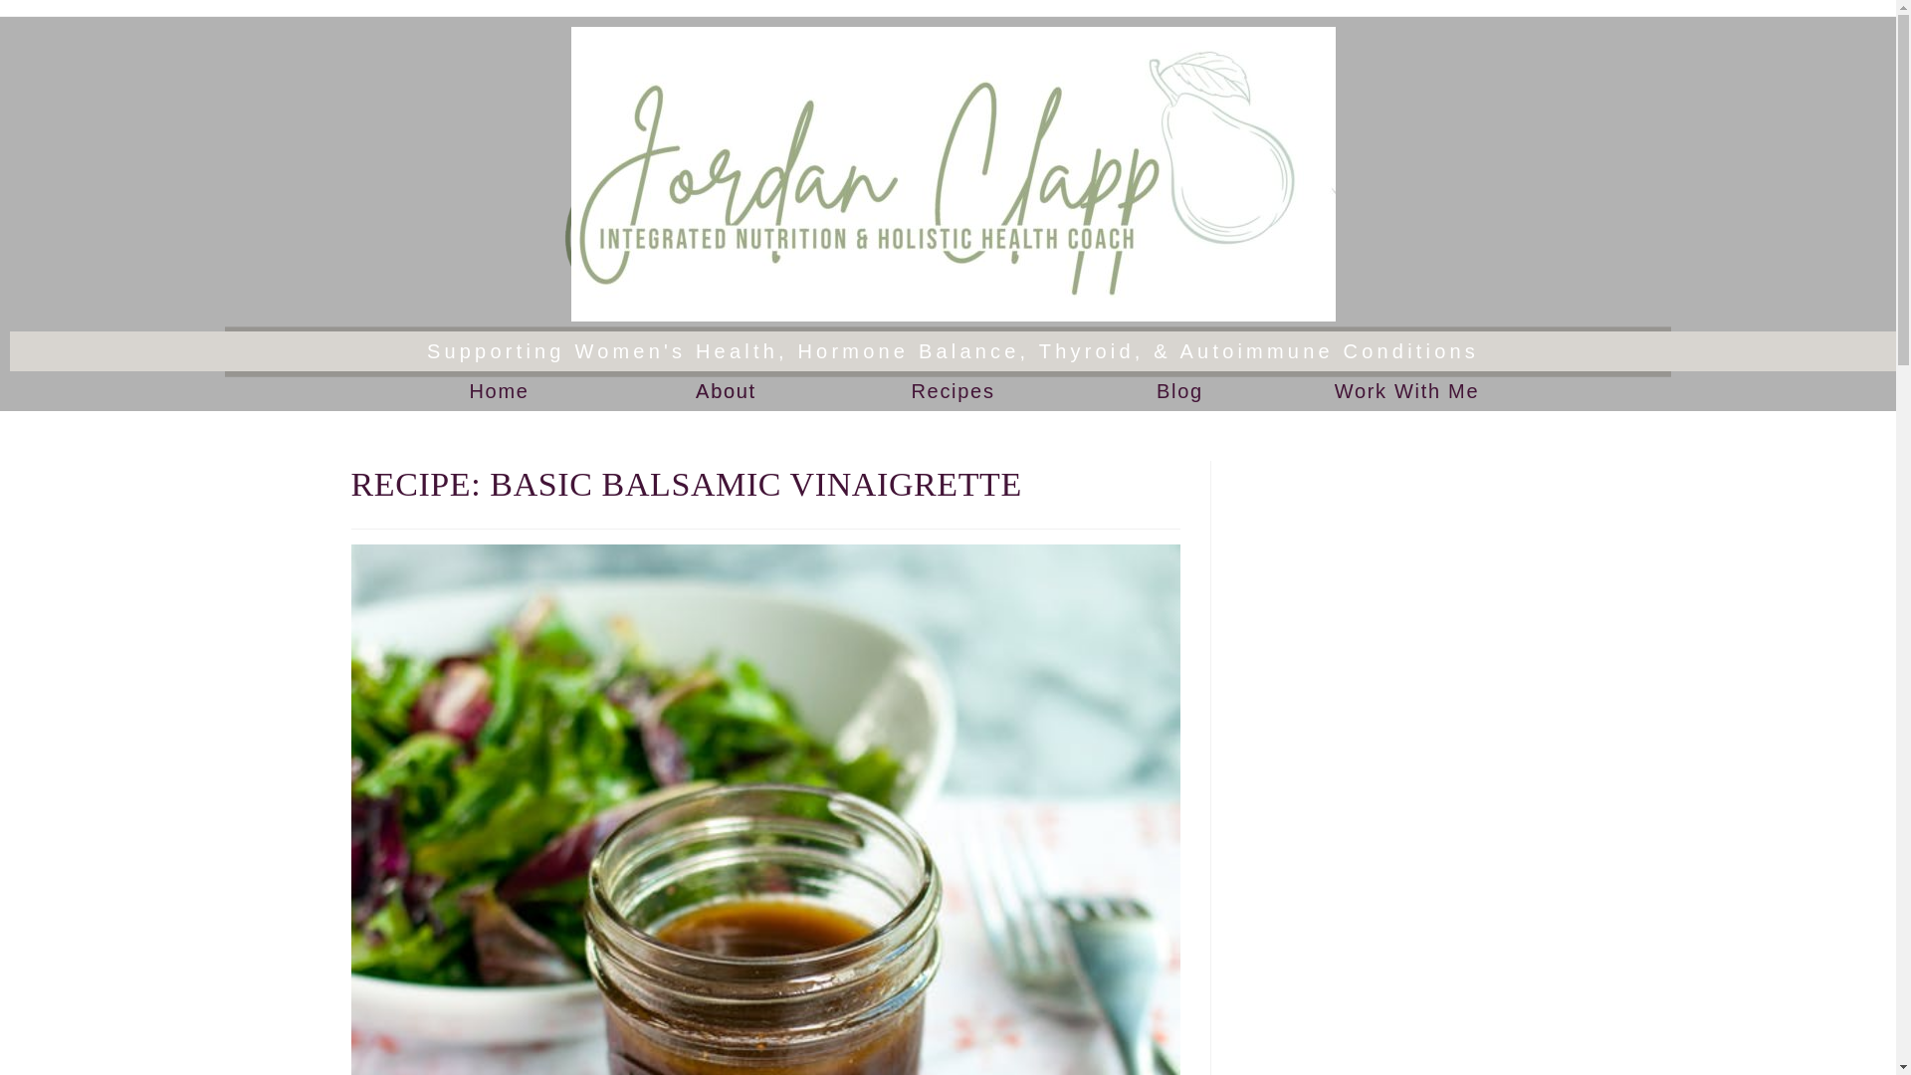 The height and width of the screenshot is (1075, 1911). I want to click on About, so click(726, 390).